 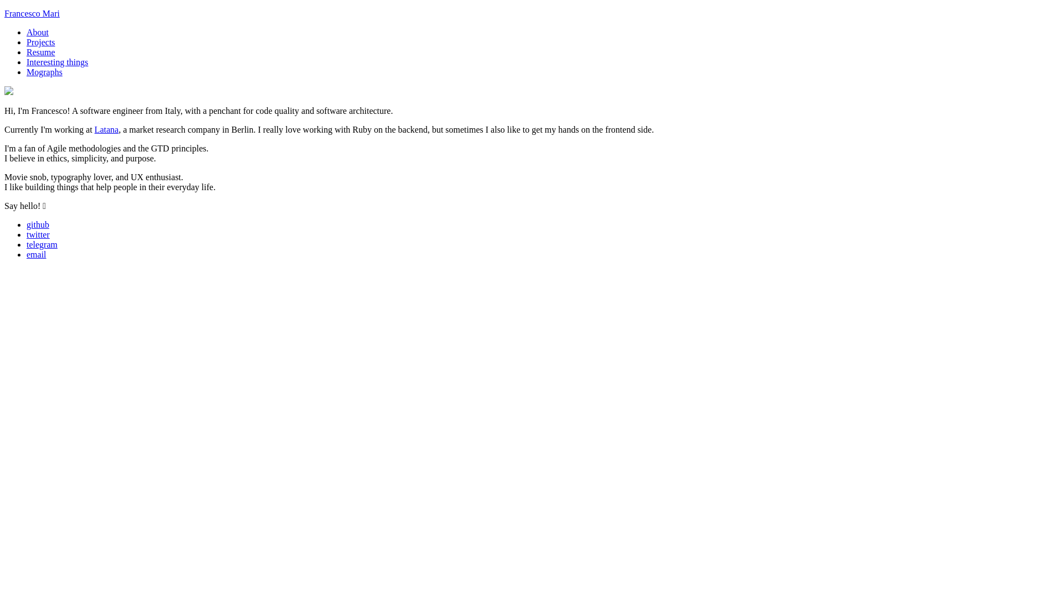 What do you see at coordinates (38, 32) in the screenshot?
I see `About` at bounding box center [38, 32].